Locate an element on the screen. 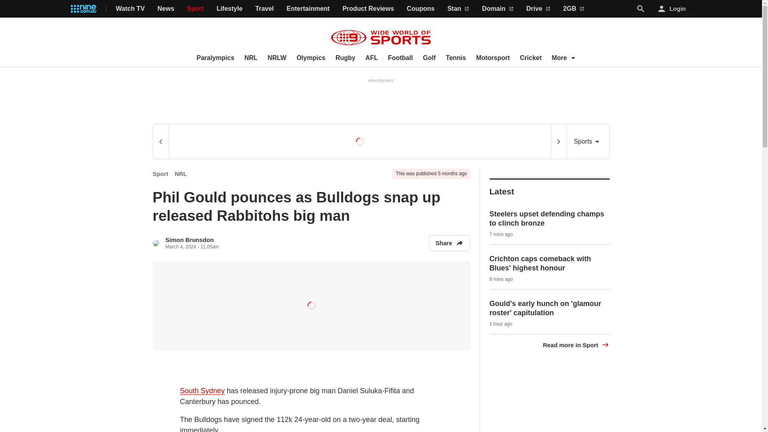 This screenshot has height=432, width=768. Watch TV is located at coordinates (130, 9).